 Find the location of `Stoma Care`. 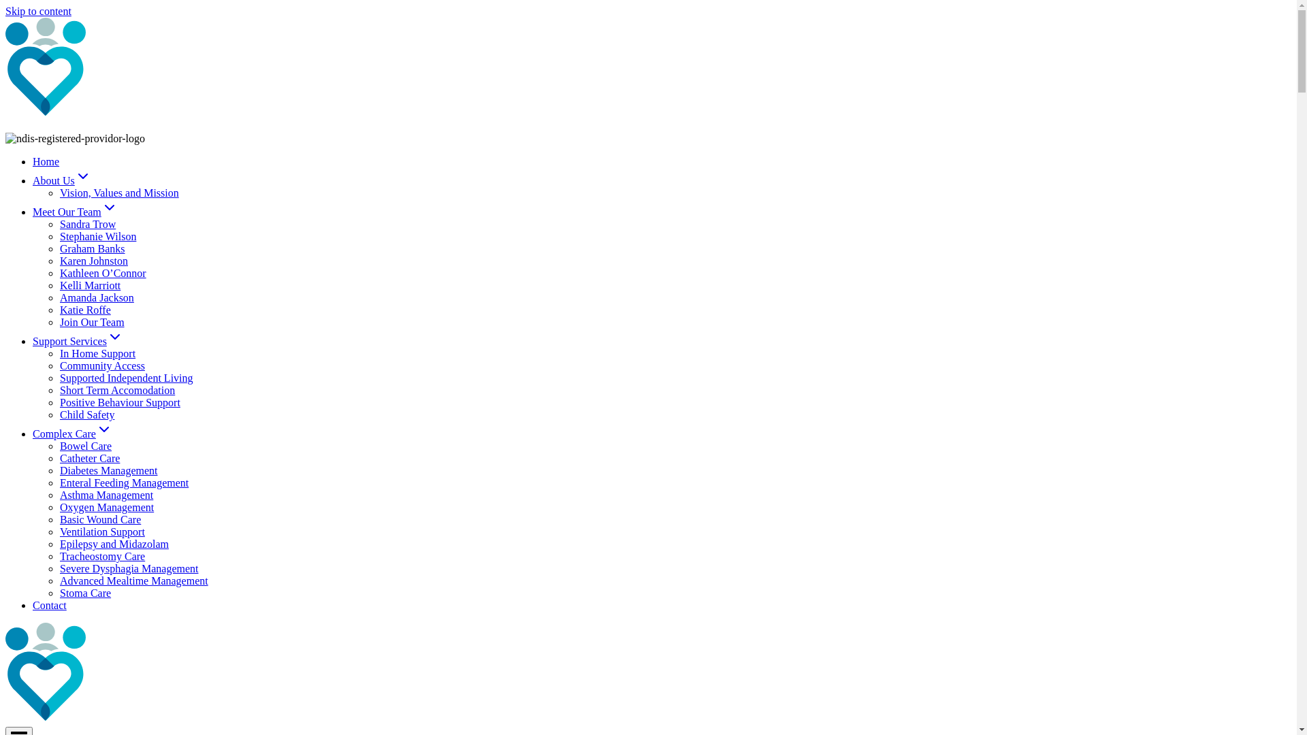

Stoma Care is located at coordinates (86, 593).